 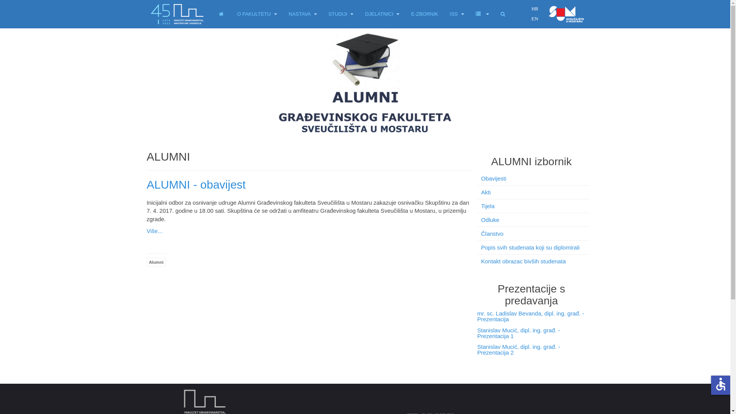 What do you see at coordinates (534, 206) in the screenshot?
I see `Tijela` at bounding box center [534, 206].